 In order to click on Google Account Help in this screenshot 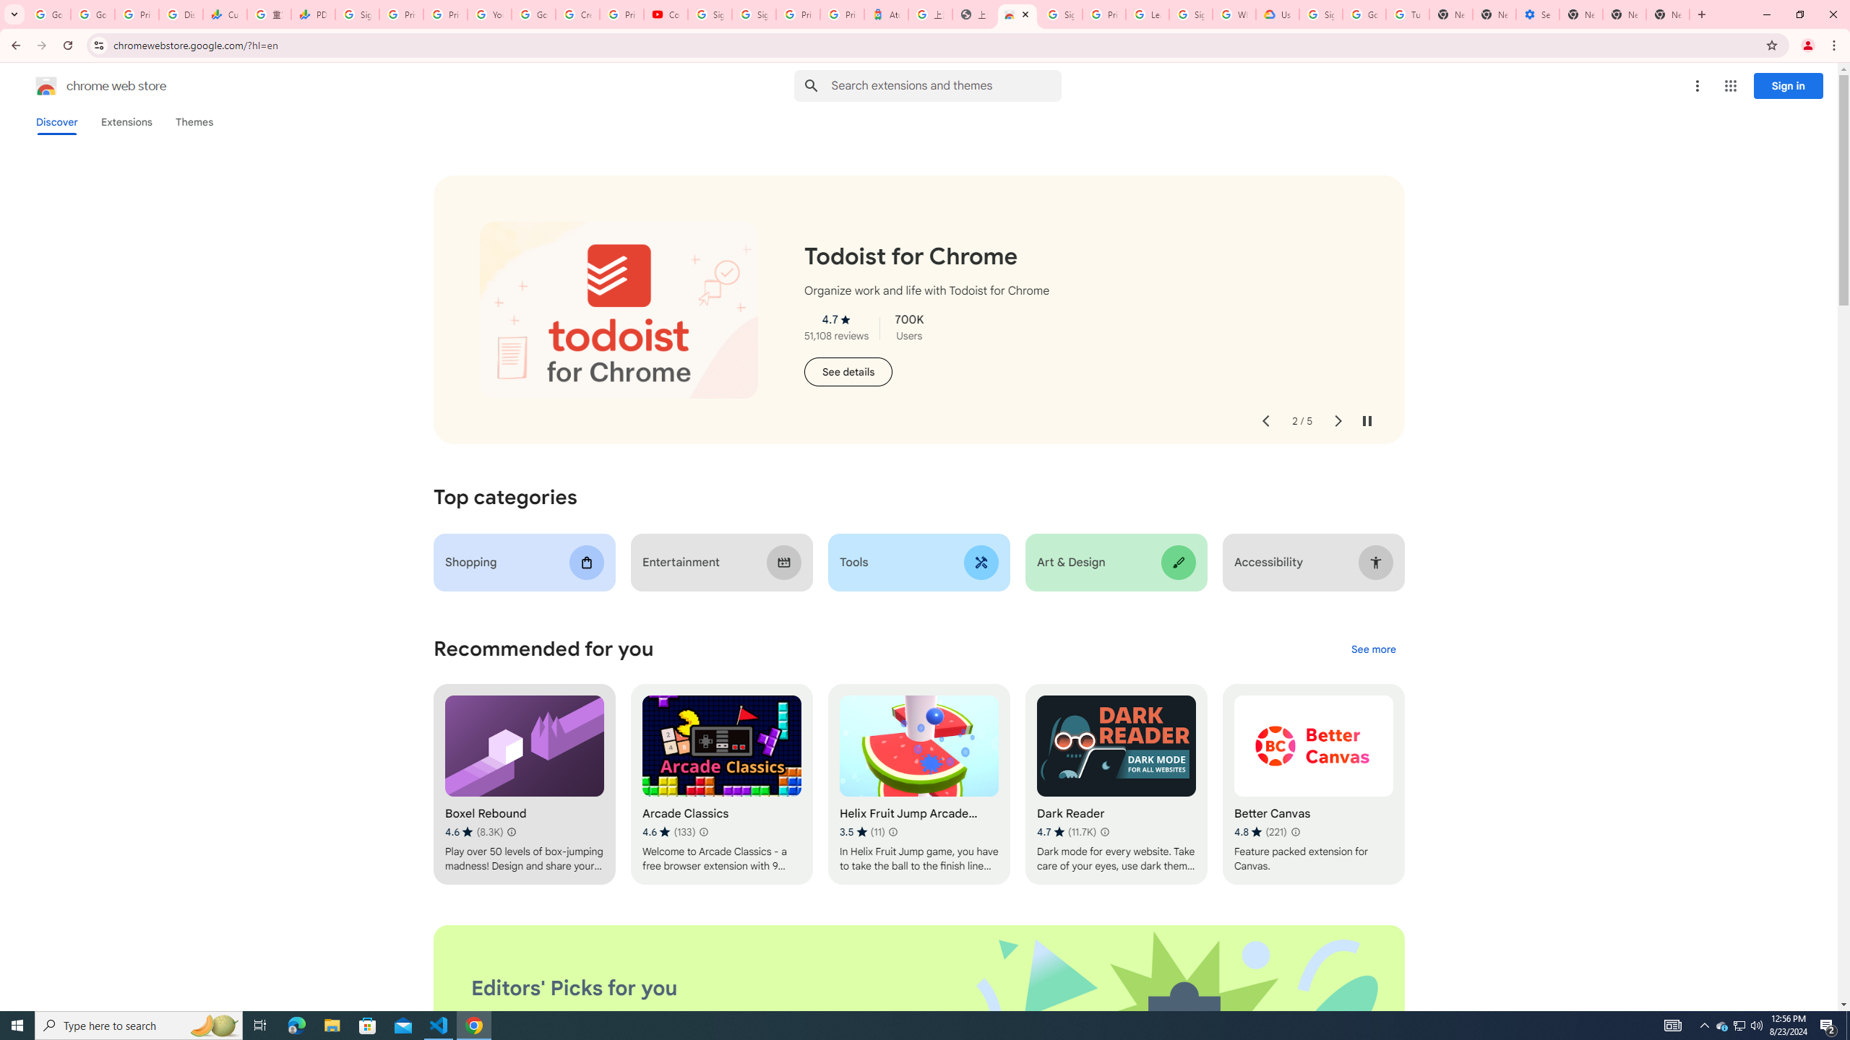, I will do `click(533, 14)`.